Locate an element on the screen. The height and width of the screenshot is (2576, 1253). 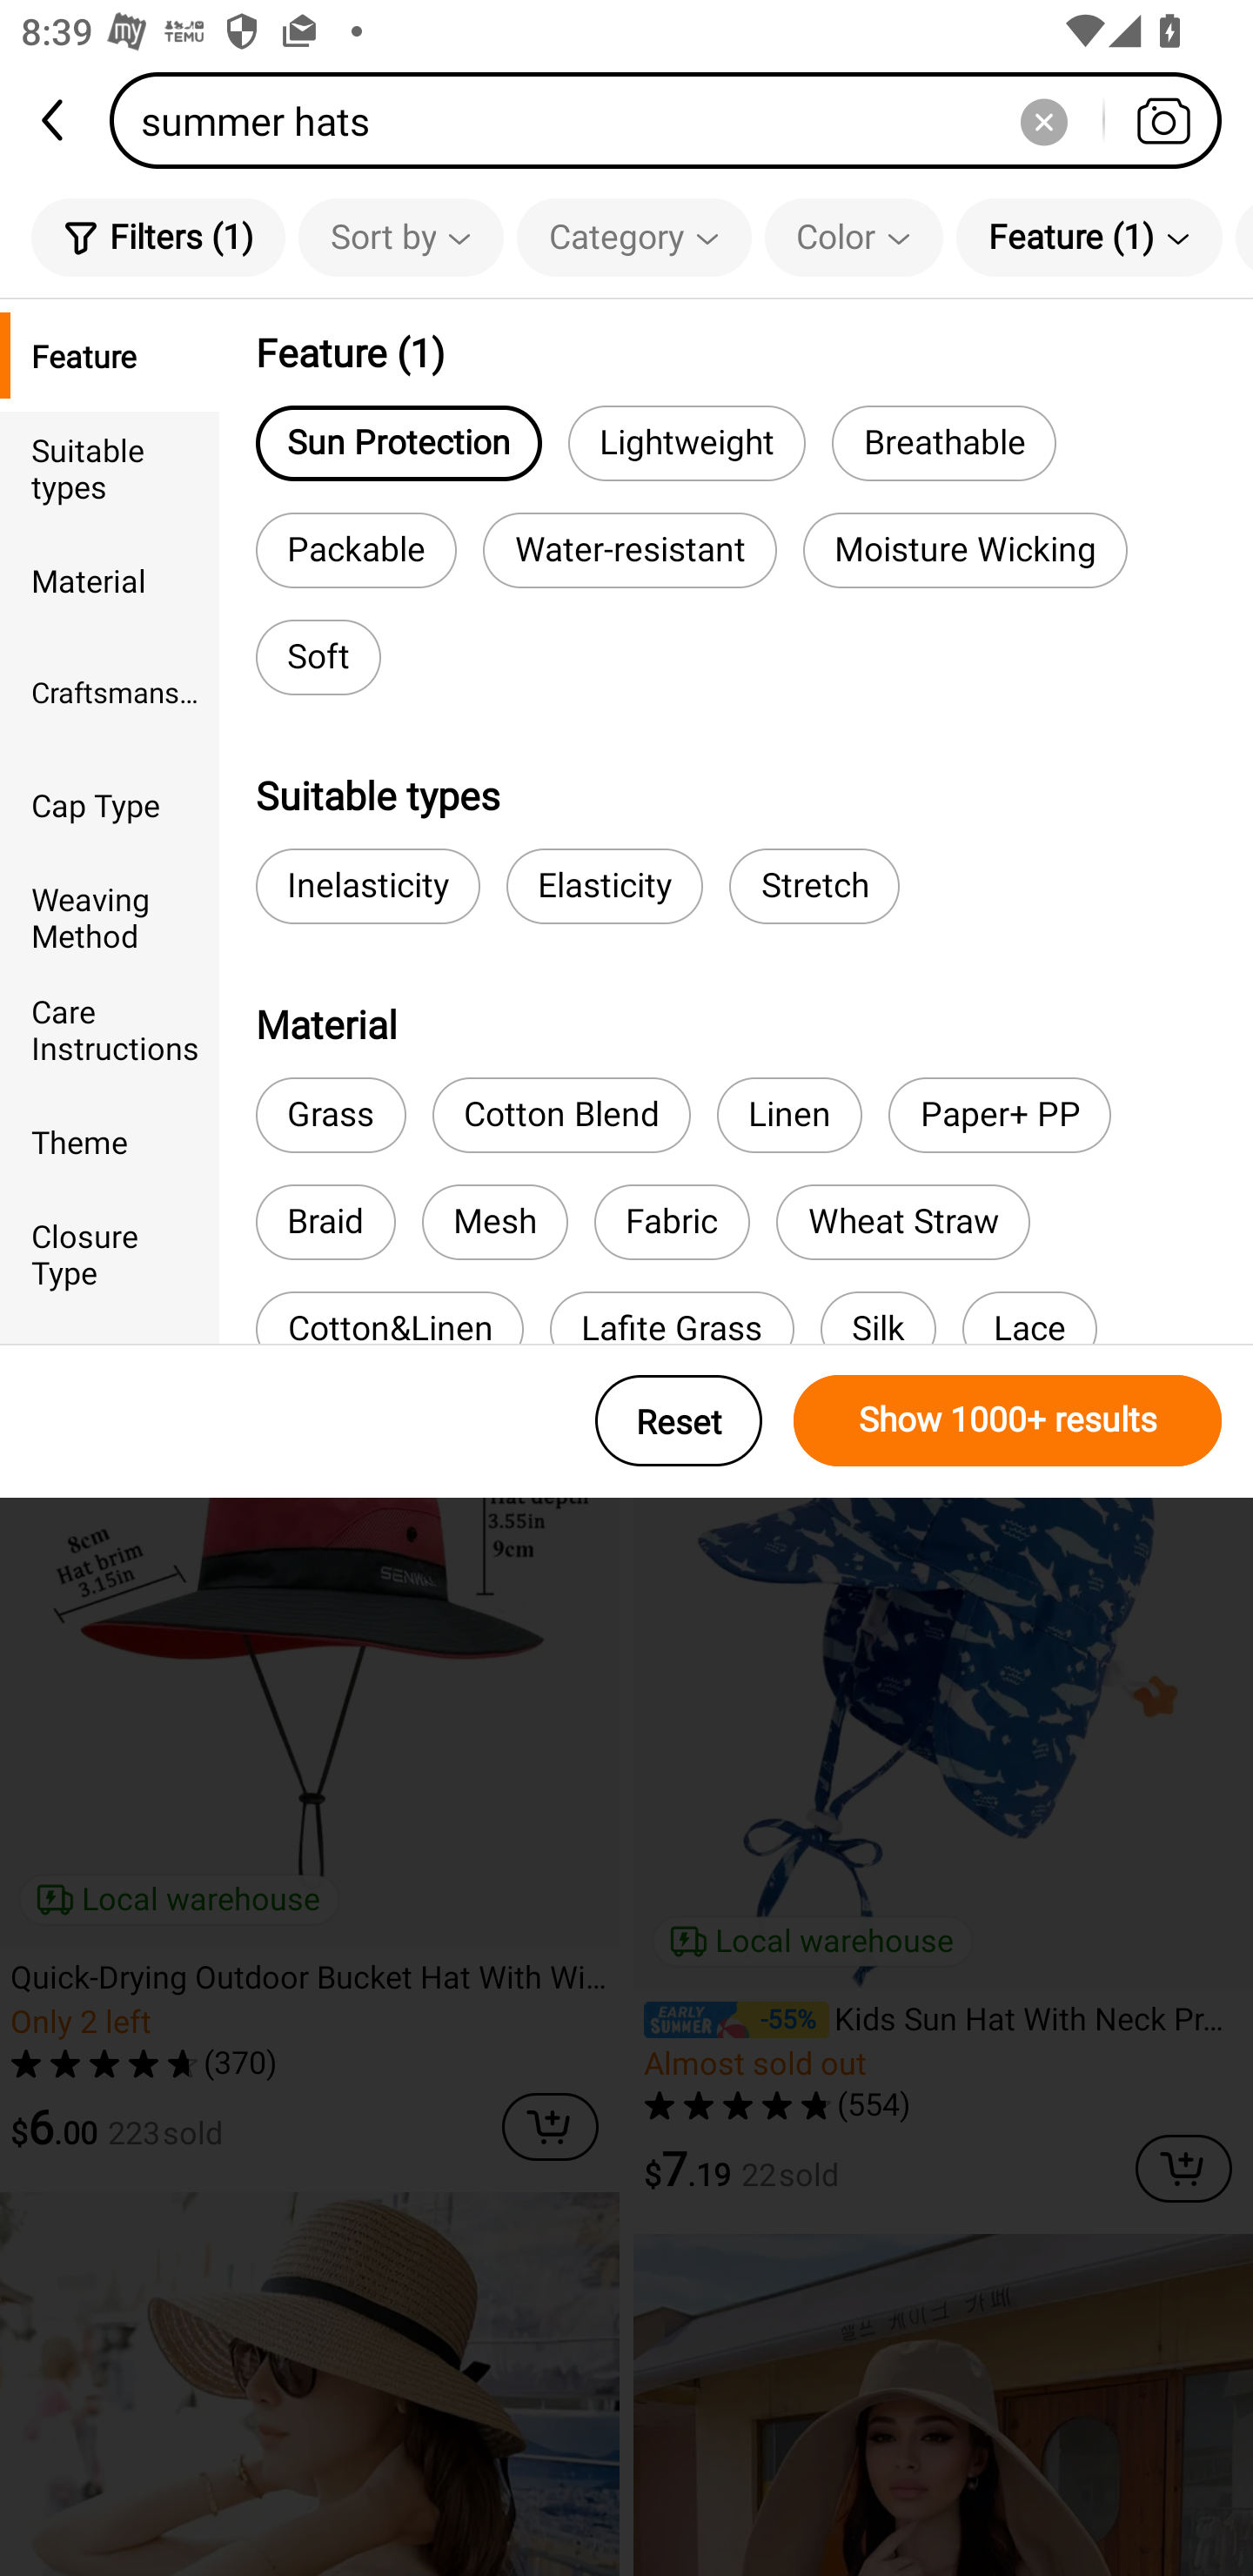
Feature is located at coordinates (110, 355).